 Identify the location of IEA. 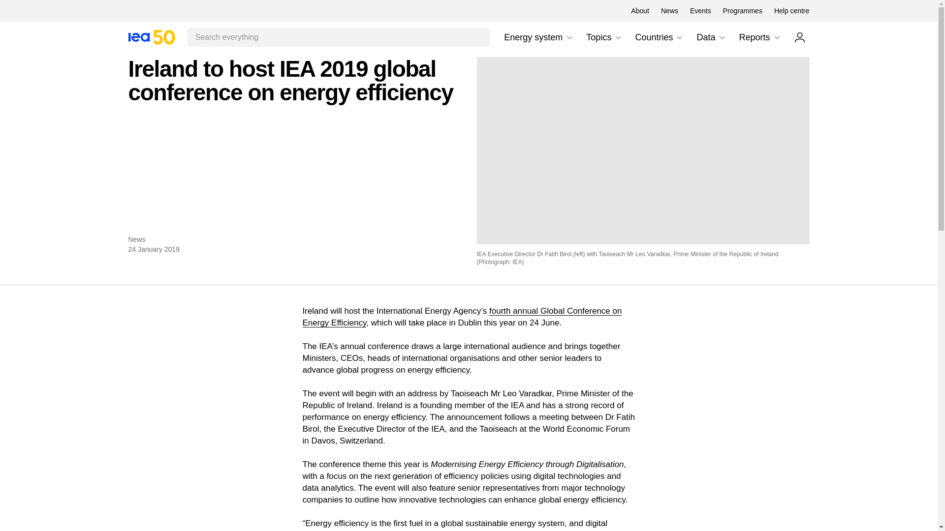
(742, 11).